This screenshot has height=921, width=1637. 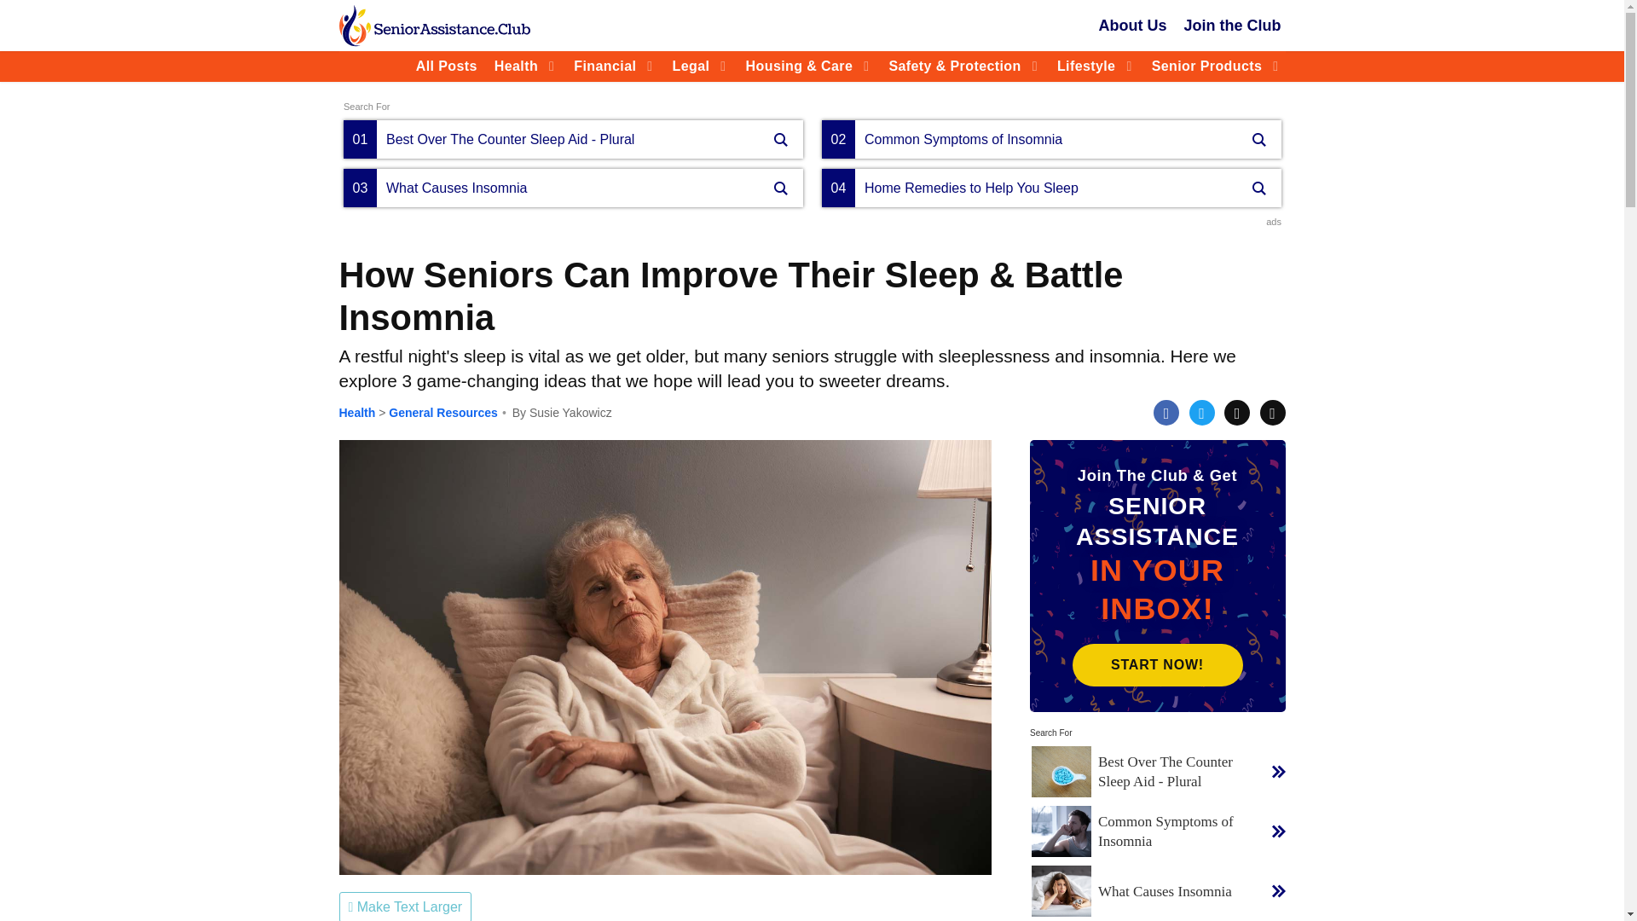 What do you see at coordinates (1233, 26) in the screenshot?
I see `Join the Club` at bounding box center [1233, 26].